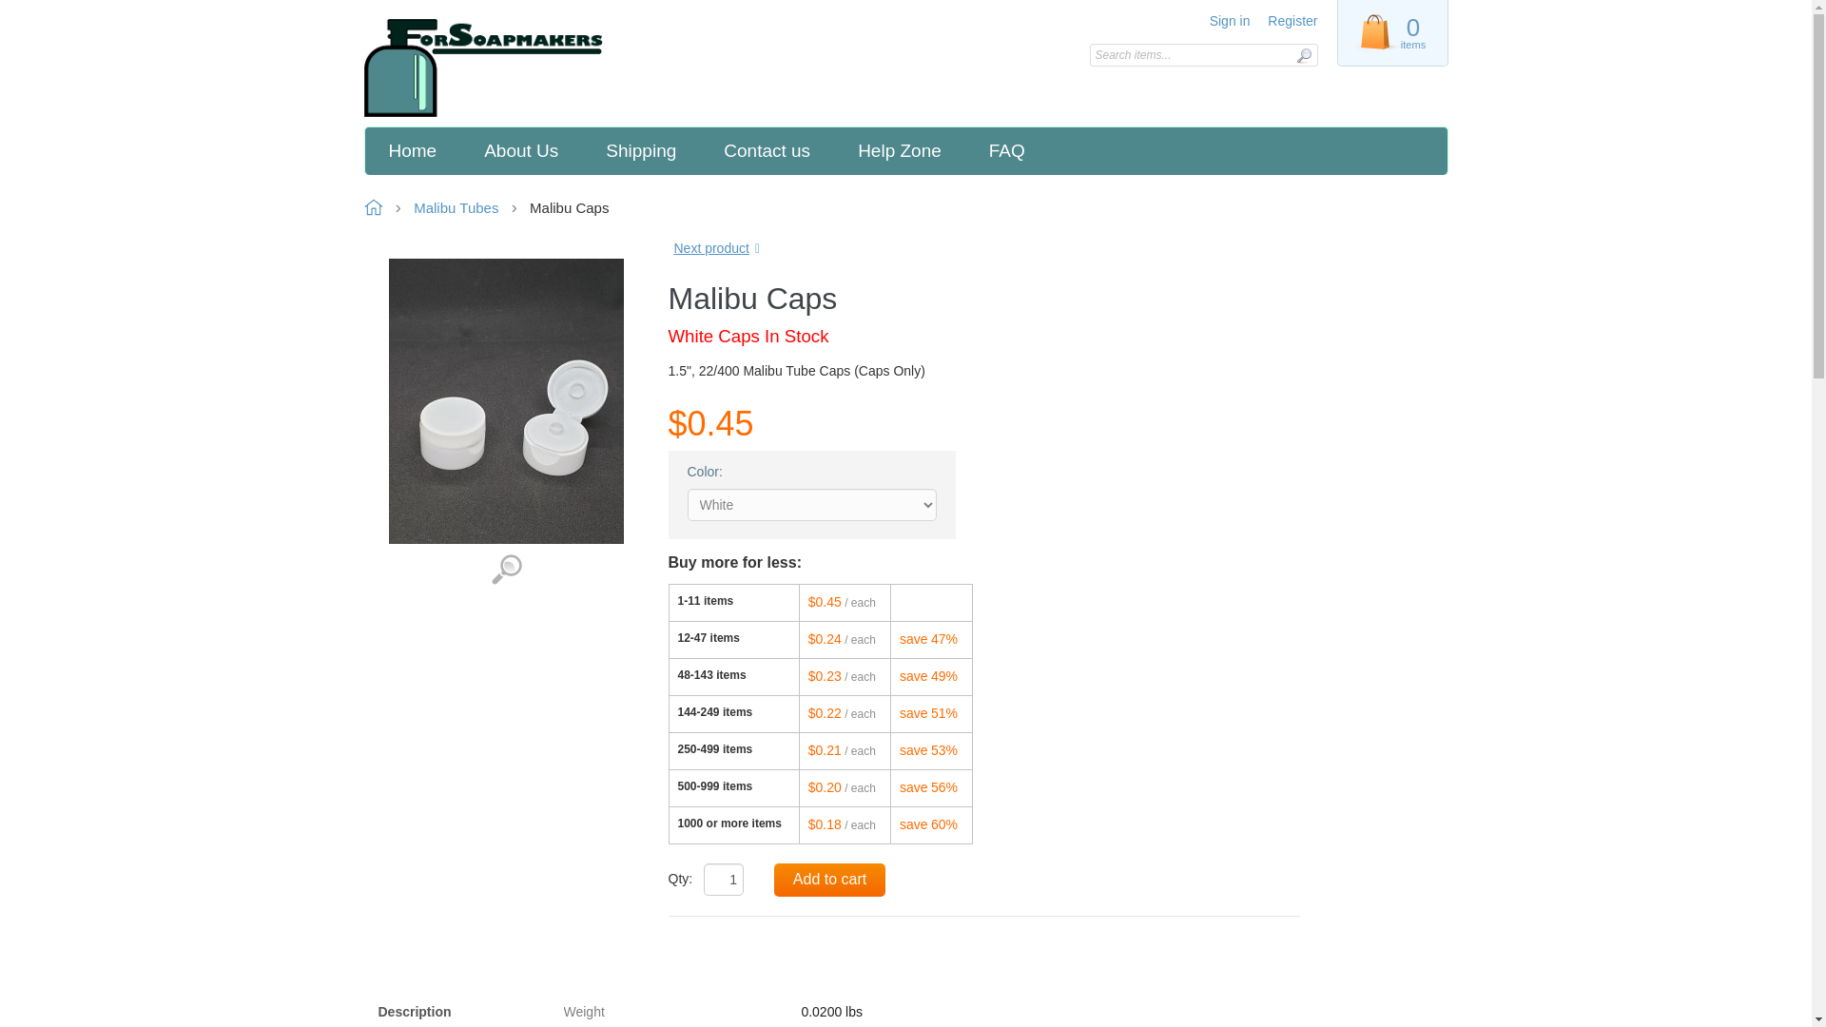 This screenshot has width=1826, height=1027. What do you see at coordinates (521, 150) in the screenshot?
I see `About Us` at bounding box center [521, 150].